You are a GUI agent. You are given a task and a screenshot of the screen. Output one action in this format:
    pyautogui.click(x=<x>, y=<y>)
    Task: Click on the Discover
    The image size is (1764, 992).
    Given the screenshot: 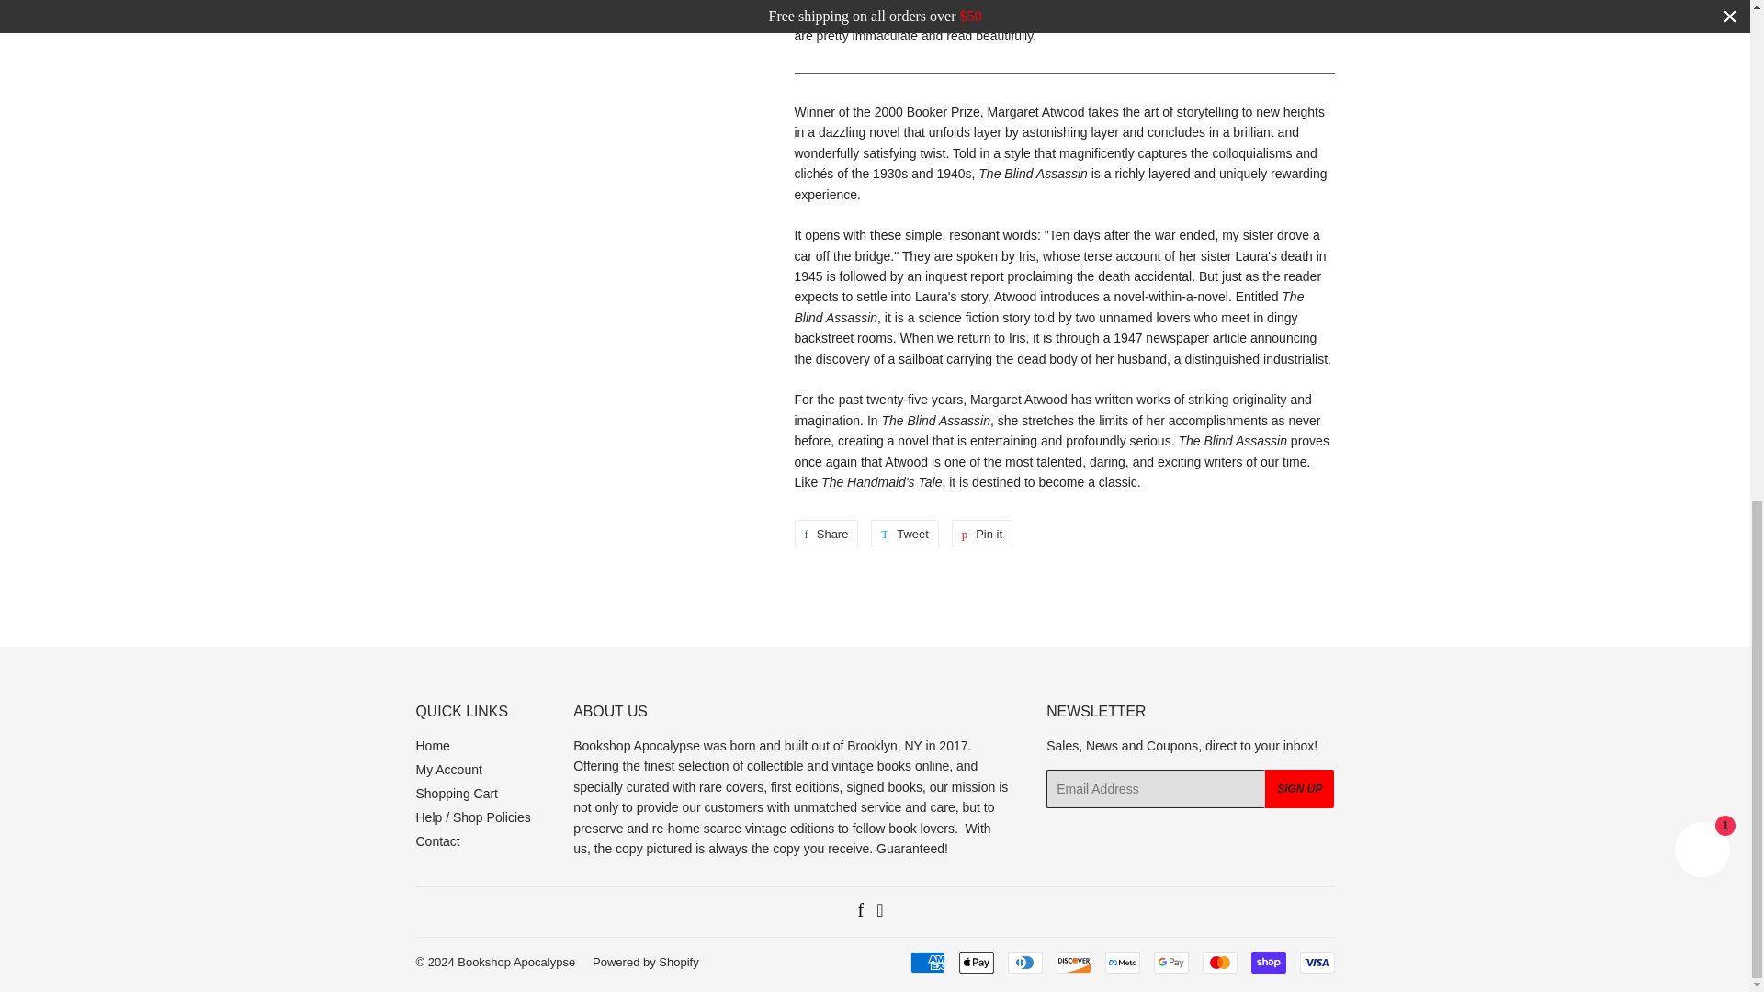 What is the action you would take?
    pyautogui.click(x=1074, y=962)
    